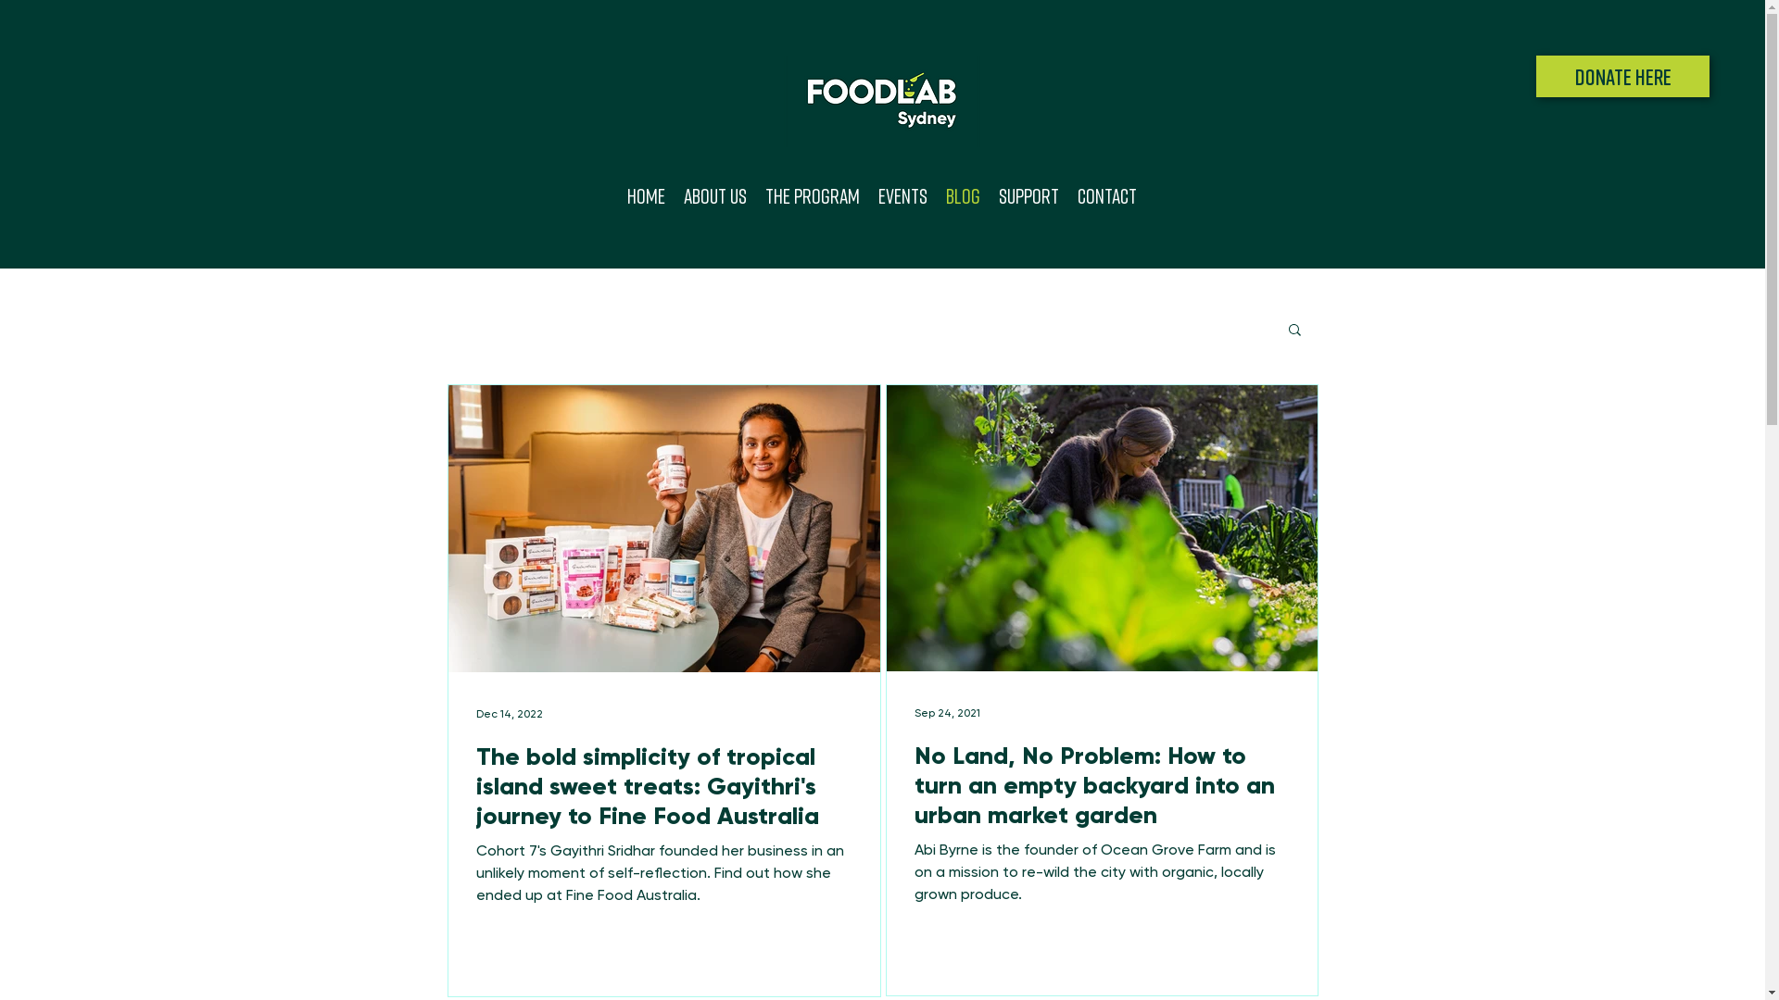 This screenshot has width=1779, height=1000. What do you see at coordinates (1623, 76) in the screenshot?
I see `Donate here` at bounding box center [1623, 76].